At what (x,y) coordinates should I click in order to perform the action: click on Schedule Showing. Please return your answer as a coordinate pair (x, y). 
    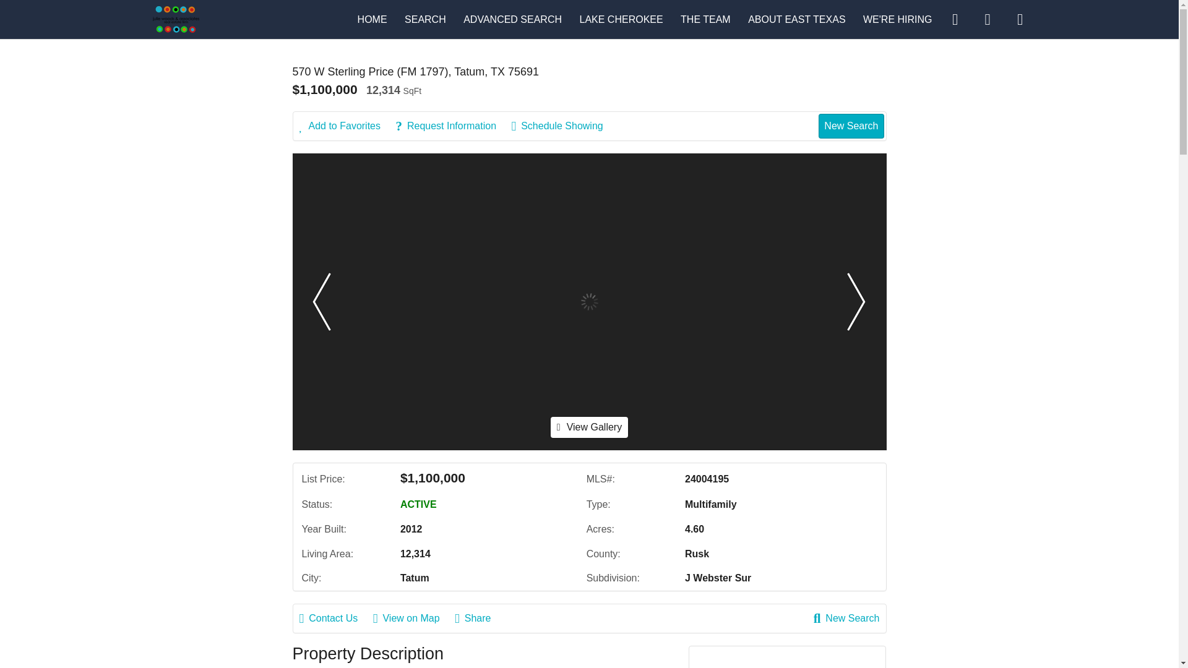
    Looking at the image, I should click on (563, 126).